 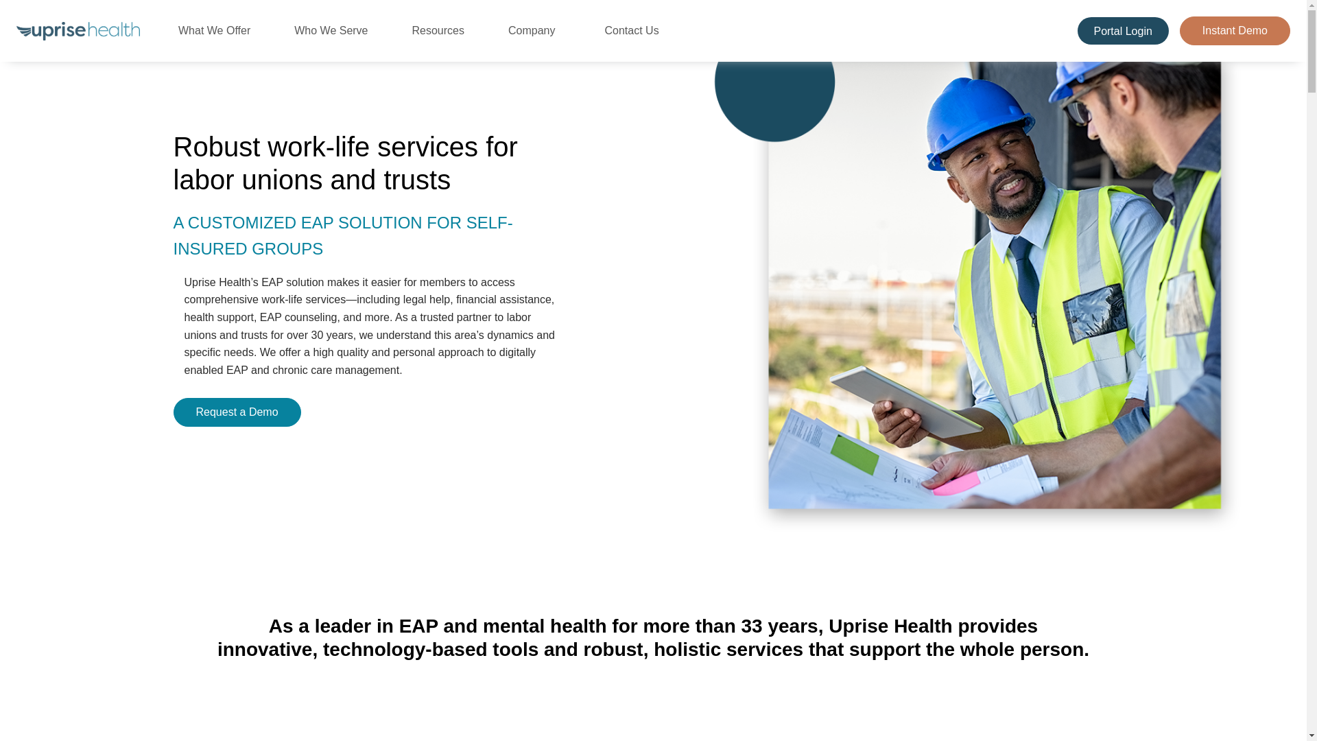 What do you see at coordinates (219, 30) in the screenshot?
I see `What We Offer` at bounding box center [219, 30].